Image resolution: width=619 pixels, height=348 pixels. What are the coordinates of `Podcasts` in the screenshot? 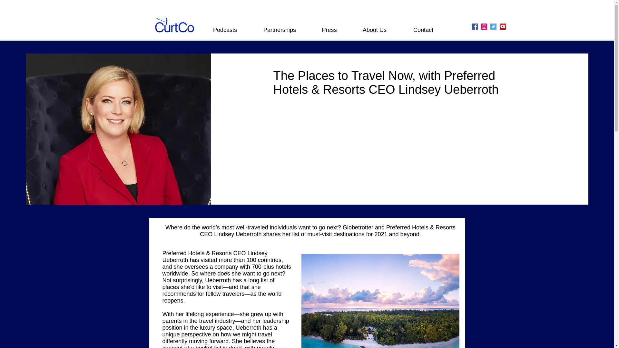 It's located at (225, 30).